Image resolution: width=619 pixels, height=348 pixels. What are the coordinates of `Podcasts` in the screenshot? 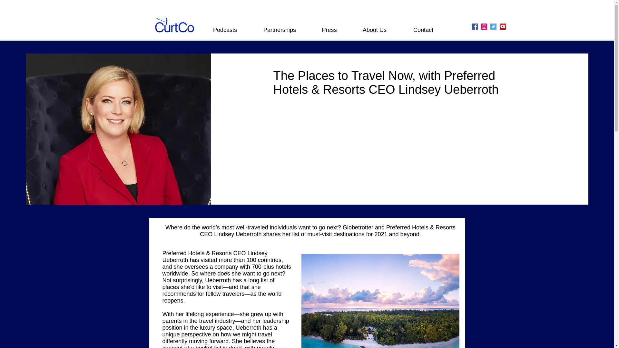 It's located at (225, 30).